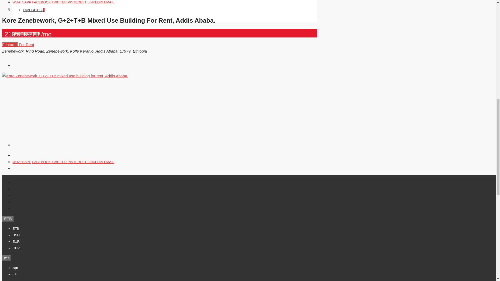 The width and height of the screenshot is (500, 281). Describe the element at coordinates (22, 2) in the screenshot. I see `WHATSAPP` at that location.